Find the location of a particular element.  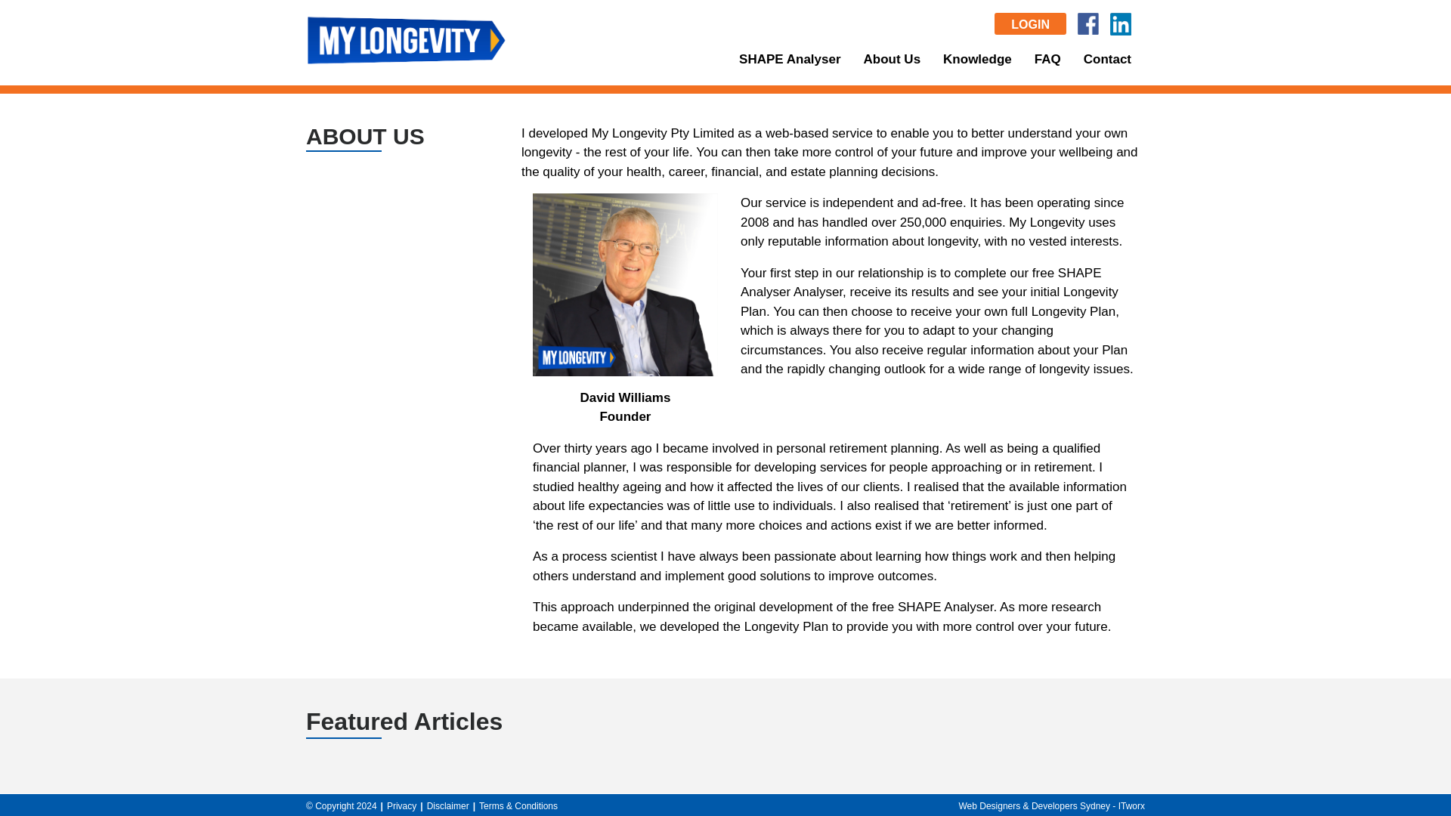

FAQ is located at coordinates (1047, 59).